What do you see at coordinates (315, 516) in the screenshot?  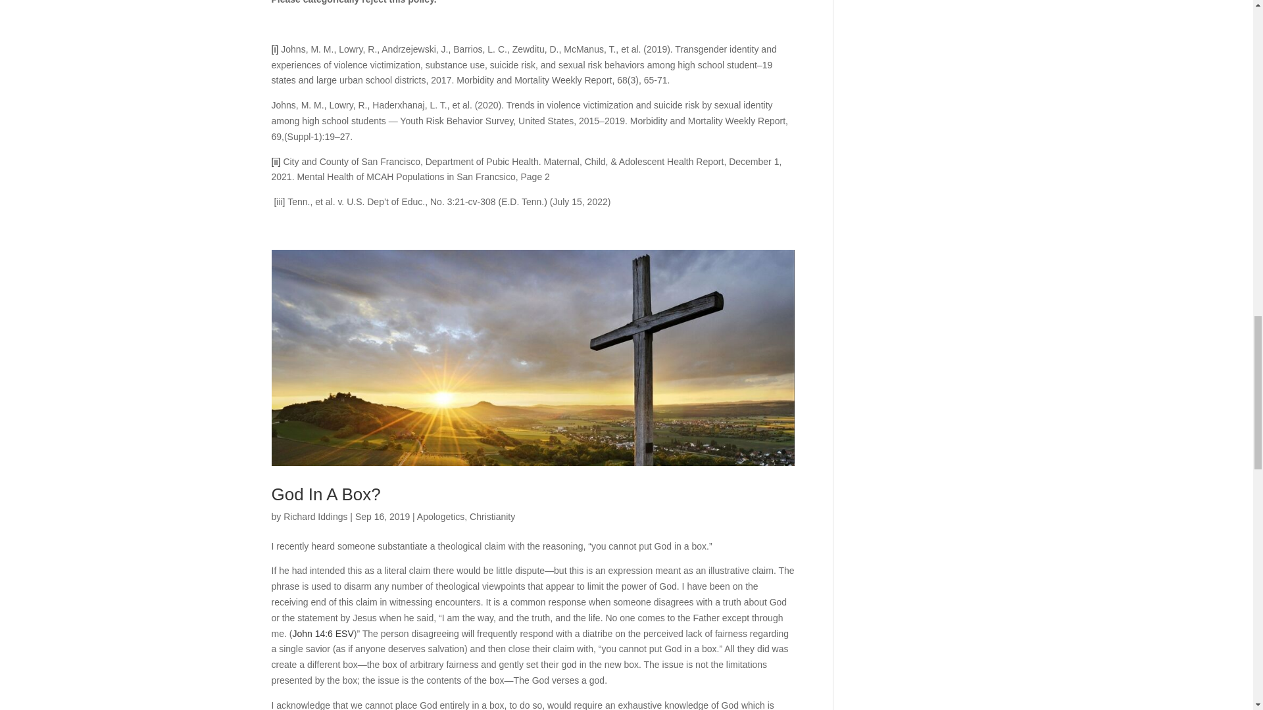 I see `Posts by Richard Iddings` at bounding box center [315, 516].